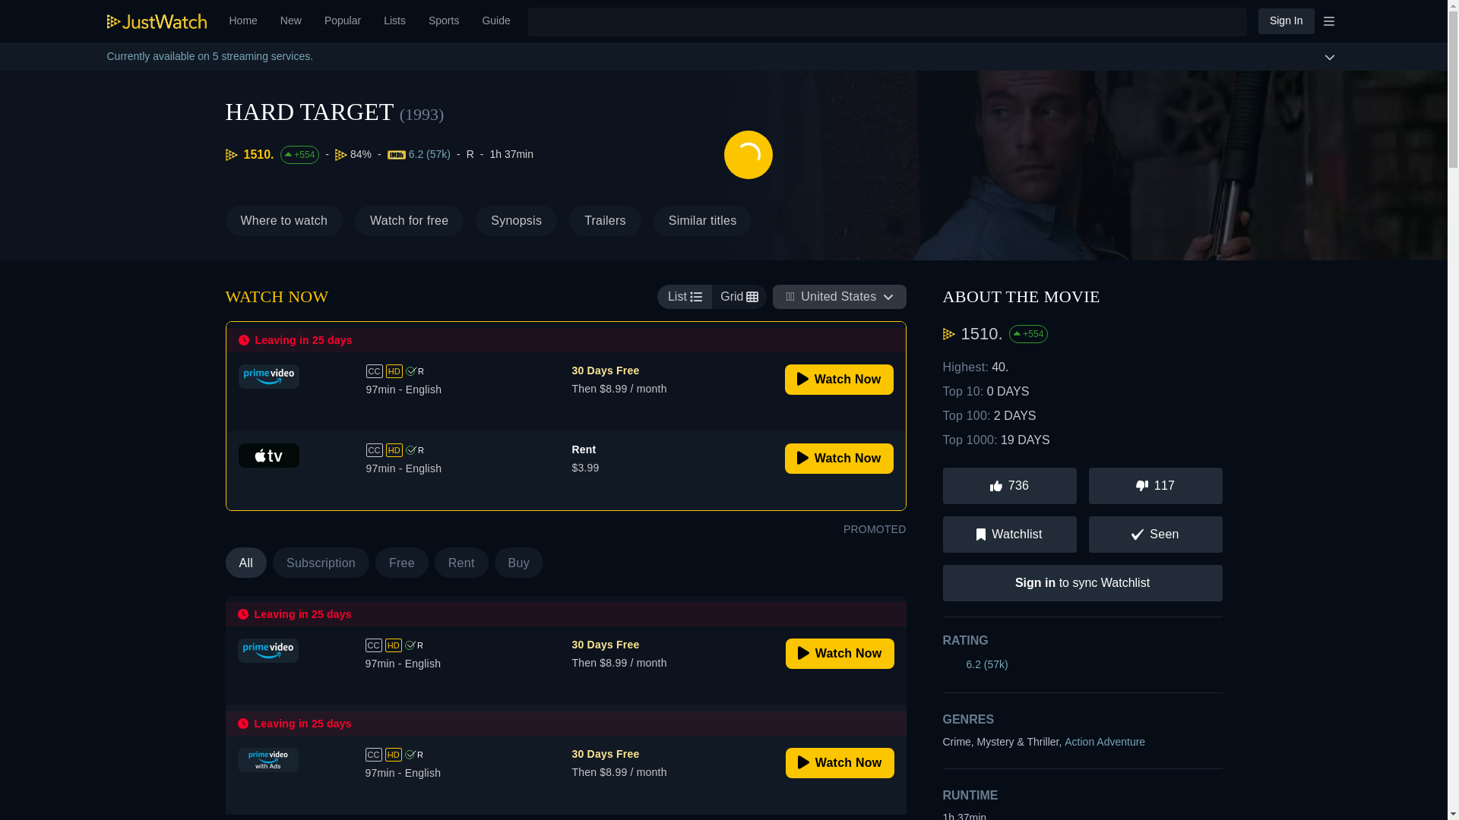 This screenshot has width=1459, height=820. Describe the element at coordinates (839, 379) in the screenshot. I see `Watch Now` at that location.